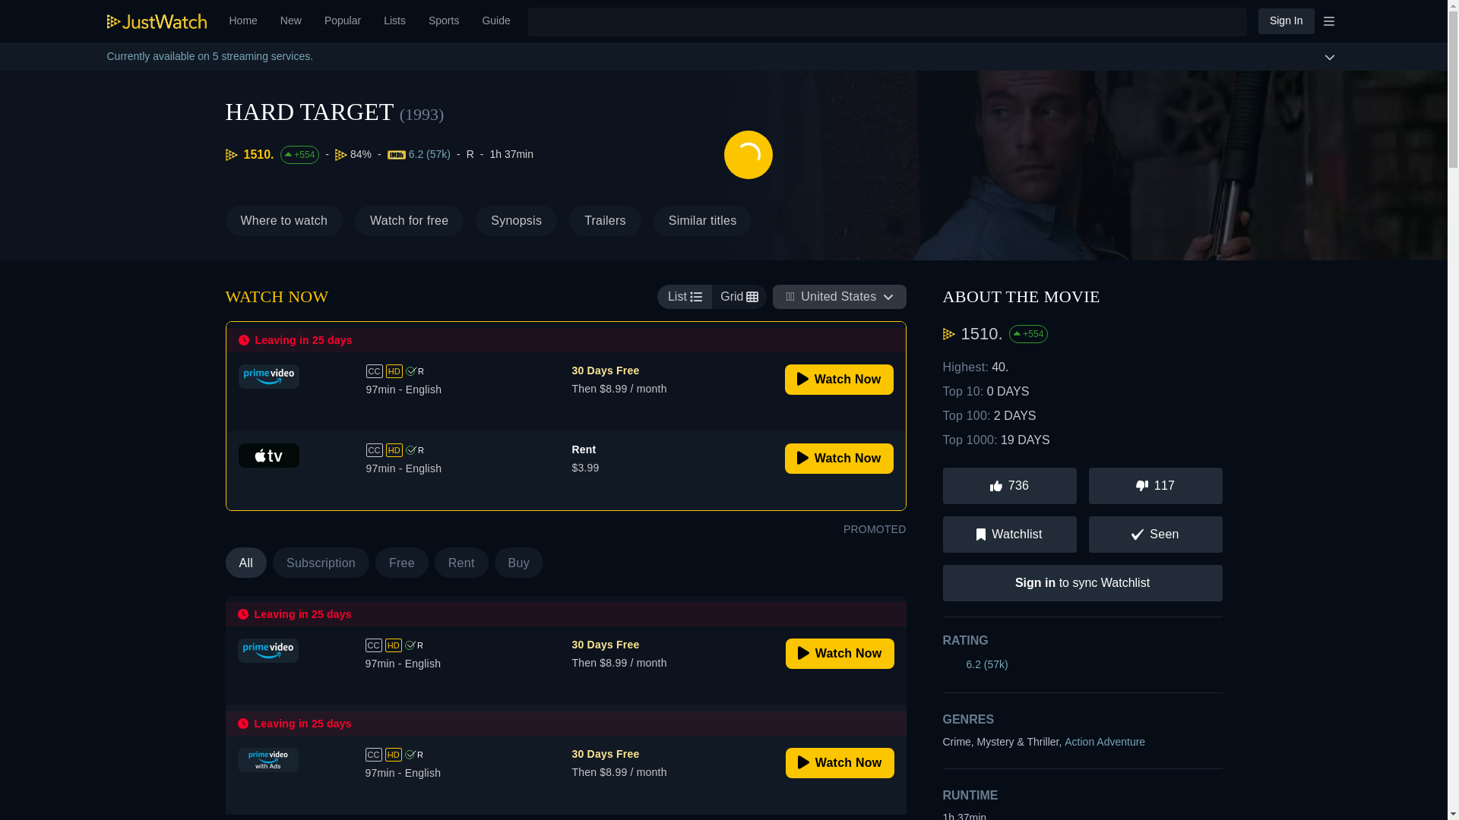 This screenshot has width=1459, height=820. Describe the element at coordinates (839, 379) in the screenshot. I see `Watch Now` at that location.